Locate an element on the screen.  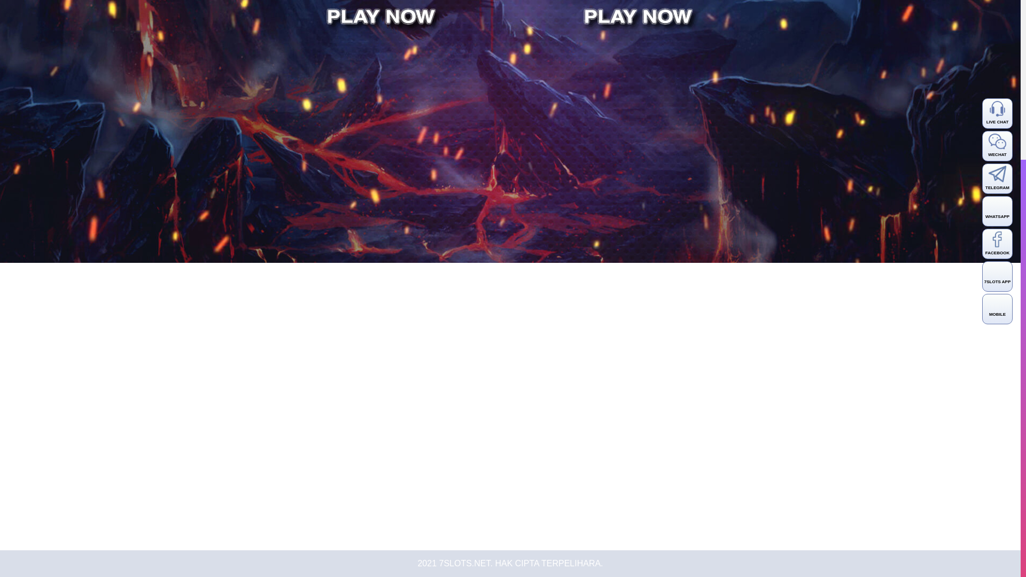
7SLOTS APP is located at coordinates (997, 54).